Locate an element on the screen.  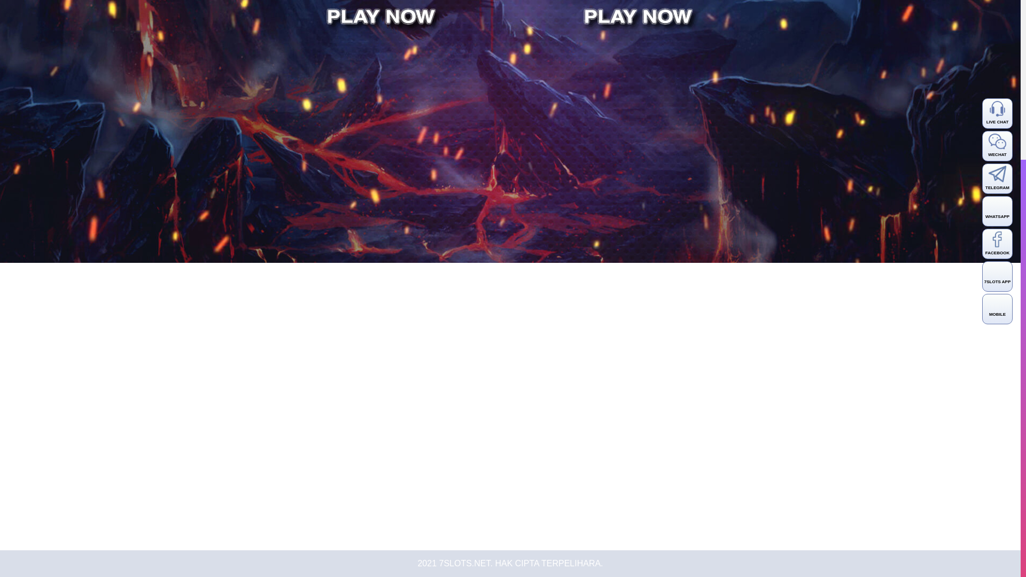
7SLOTS APP is located at coordinates (997, 54).